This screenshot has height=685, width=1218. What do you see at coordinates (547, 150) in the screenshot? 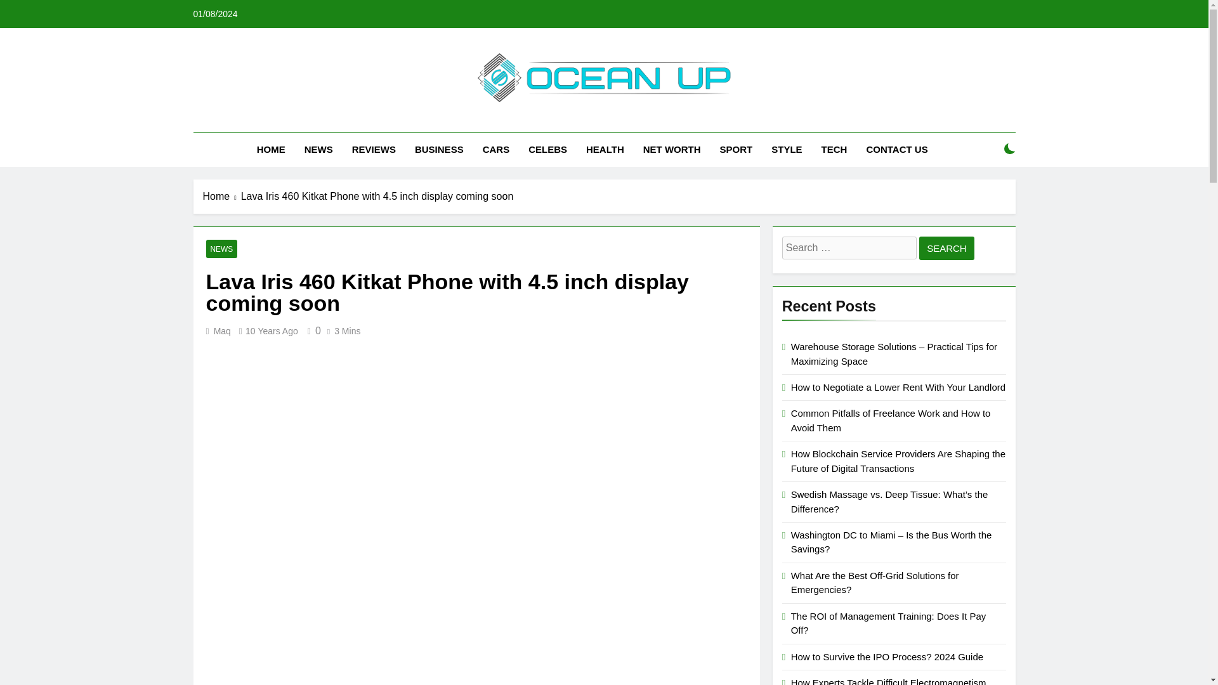
I see `CELEBS` at bounding box center [547, 150].